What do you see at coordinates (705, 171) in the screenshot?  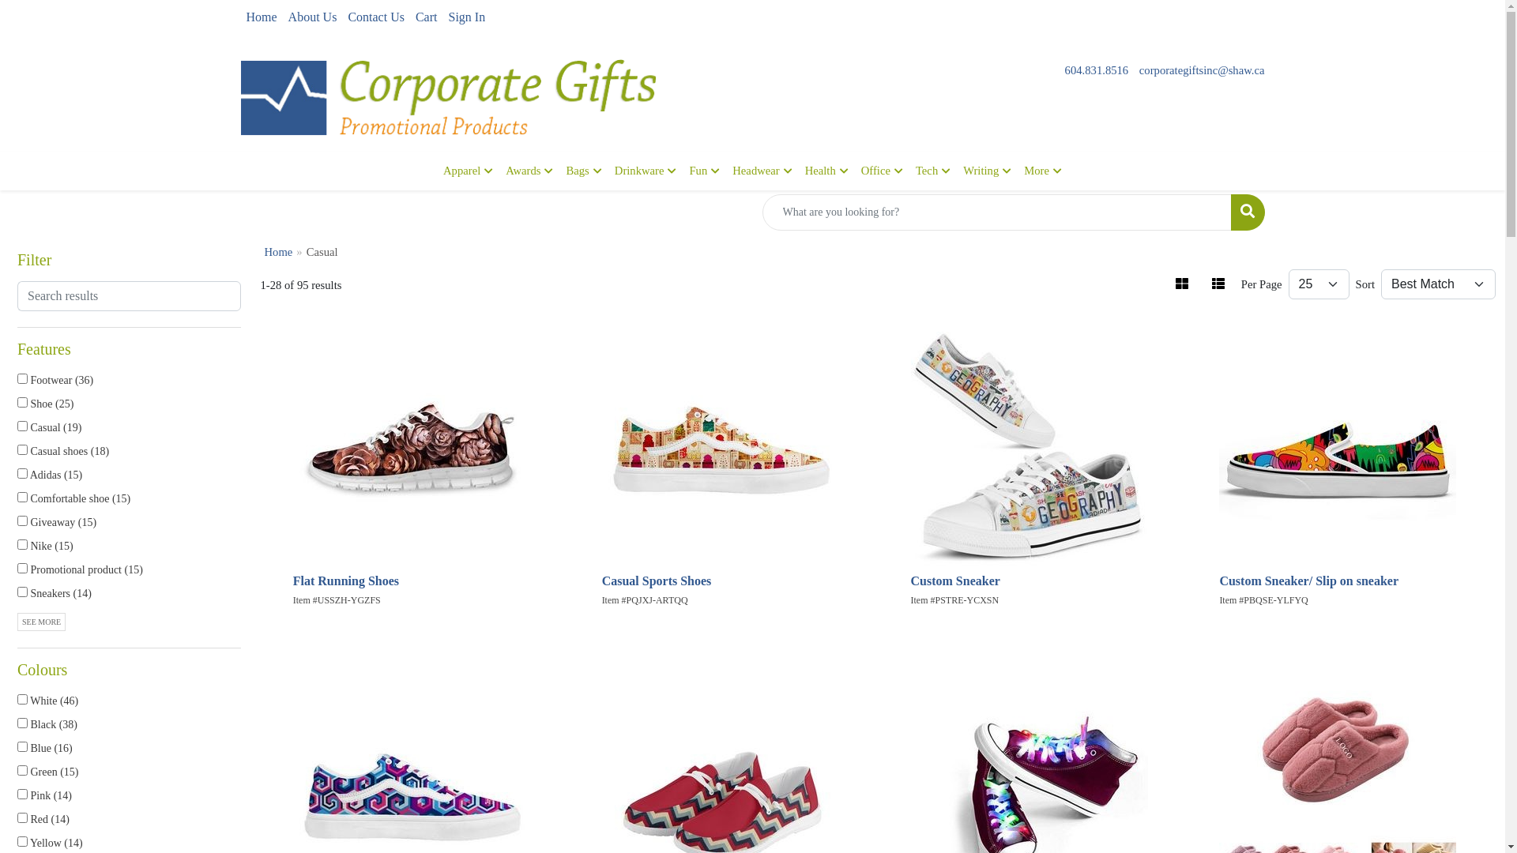 I see `Fun` at bounding box center [705, 171].